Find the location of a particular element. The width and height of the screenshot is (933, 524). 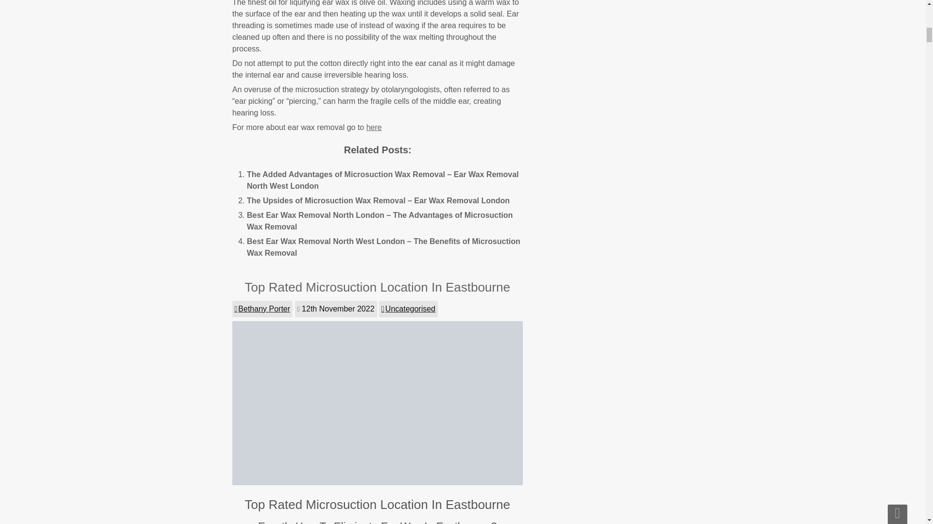

Top Rated Microsuction Location In Eastbourne is located at coordinates (377, 287).